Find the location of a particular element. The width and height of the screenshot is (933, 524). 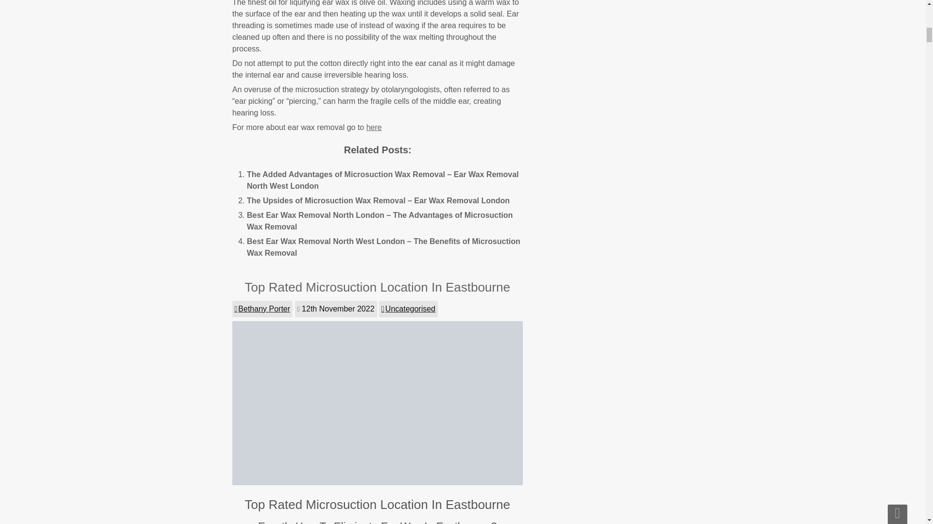

Top Rated Microsuction Location In Eastbourne is located at coordinates (377, 287).